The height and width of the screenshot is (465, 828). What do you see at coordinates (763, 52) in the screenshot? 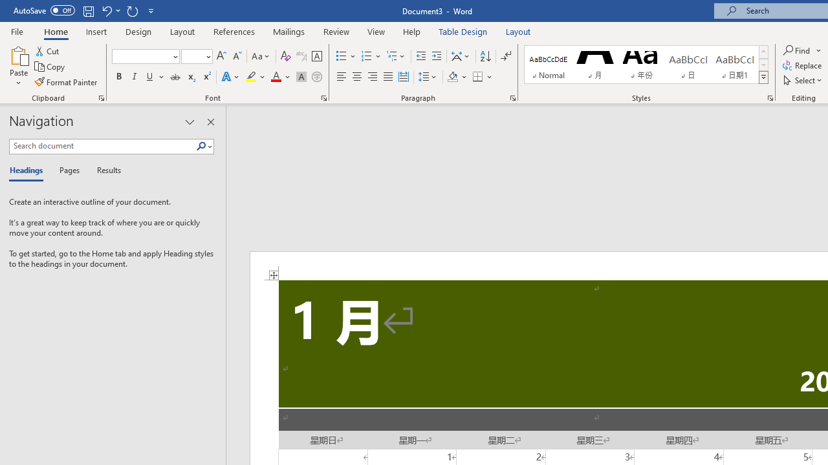
I see `Row up` at bounding box center [763, 52].